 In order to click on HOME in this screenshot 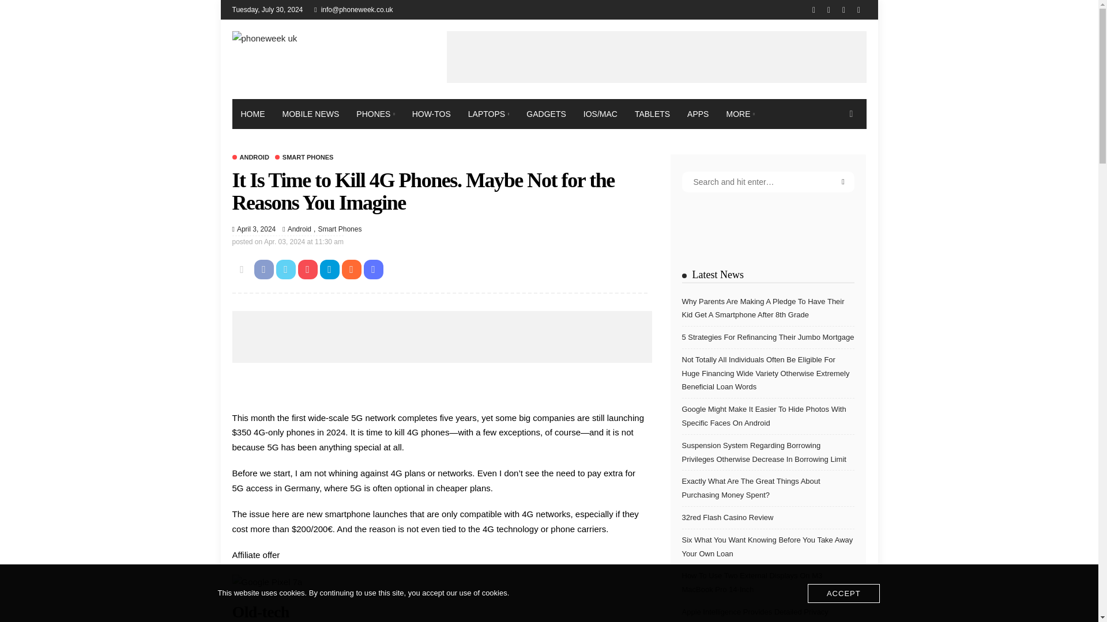, I will do `click(253, 113)`.